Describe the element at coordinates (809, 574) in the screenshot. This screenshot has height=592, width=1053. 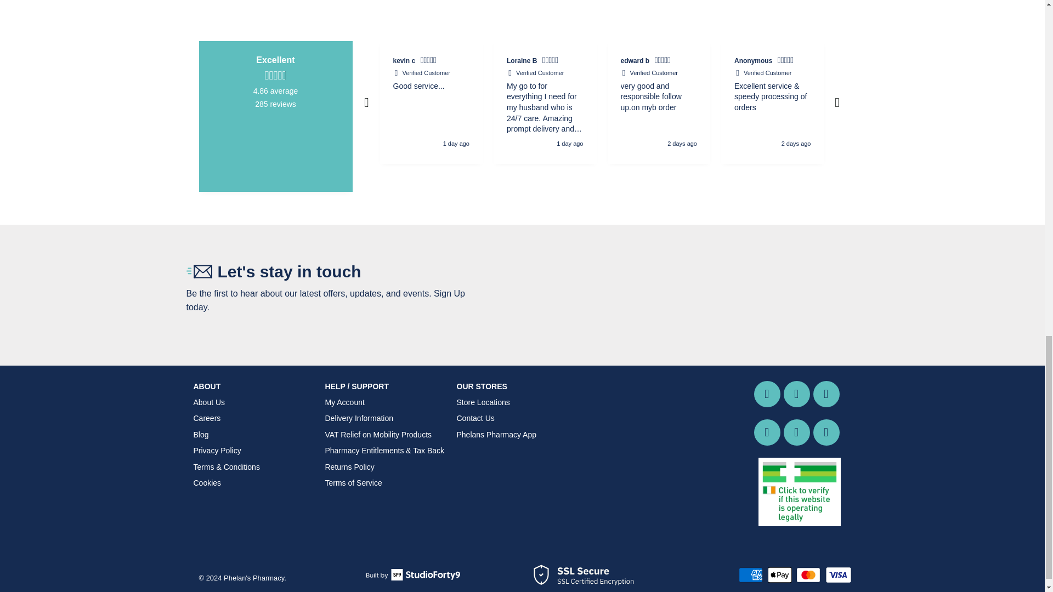
I see `Mastercard` at that location.